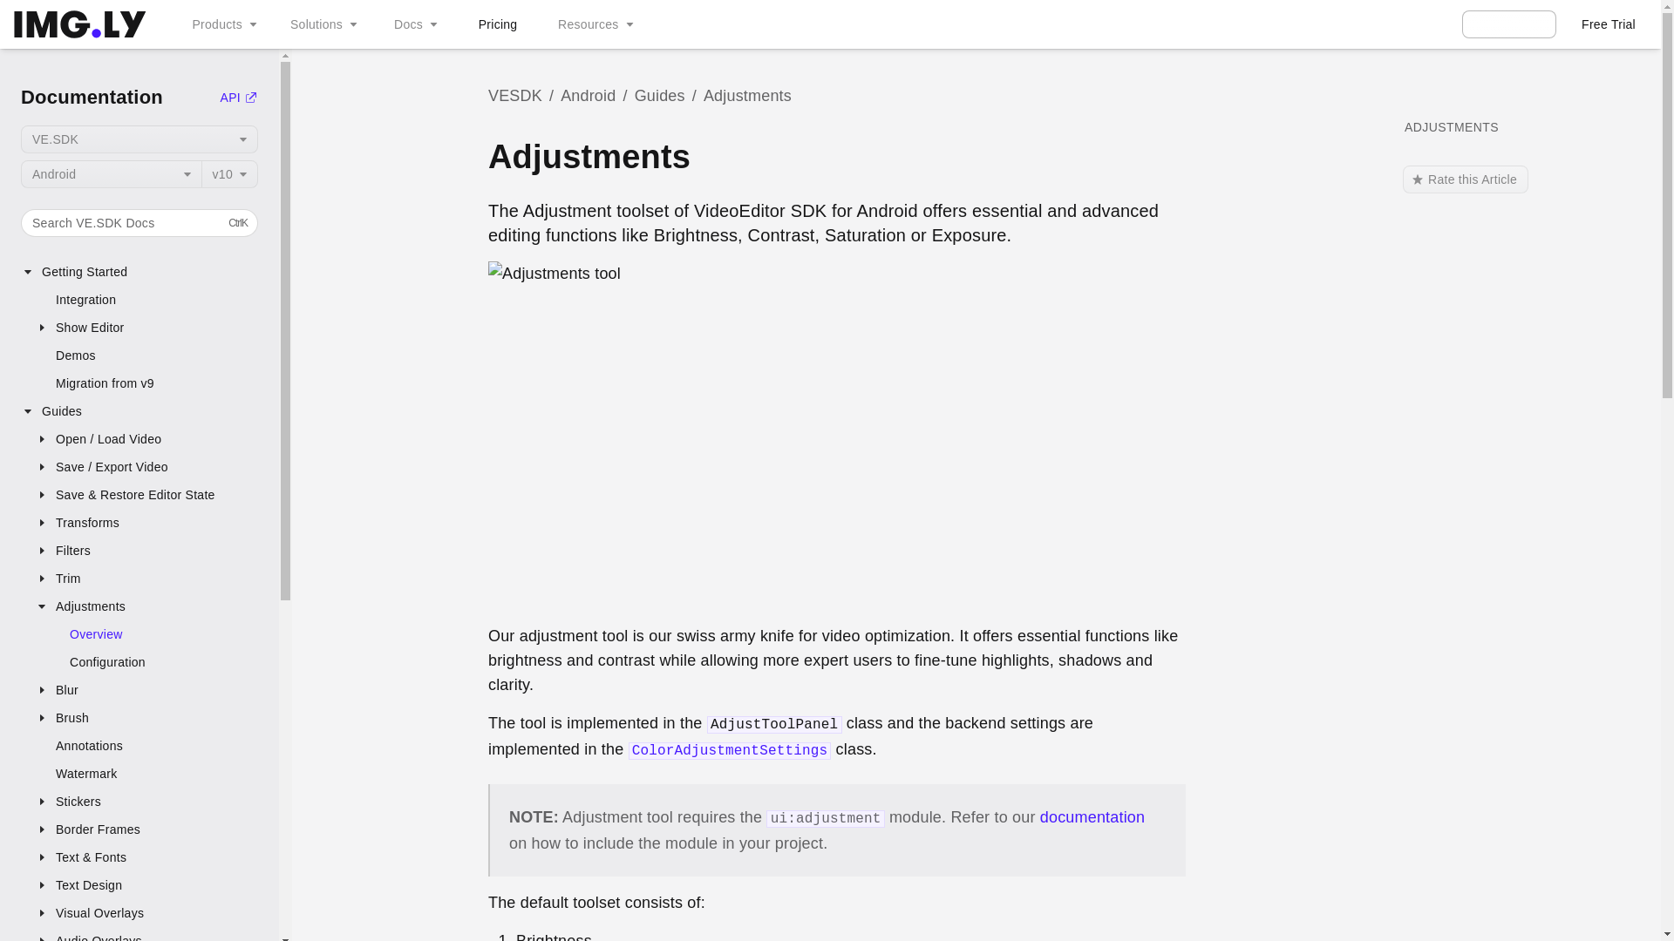 The width and height of the screenshot is (1674, 941). Describe the element at coordinates (594, 24) in the screenshot. I see `Filters` at that location.